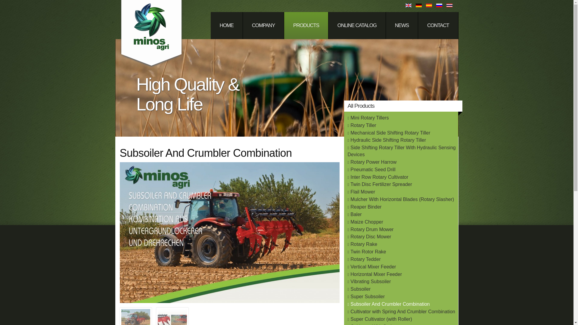 This screenshot has width=578, height=325. Describe the element at coordinates (373, 162) in the screenshot. I see `Rotary Power Harrow` at that location.